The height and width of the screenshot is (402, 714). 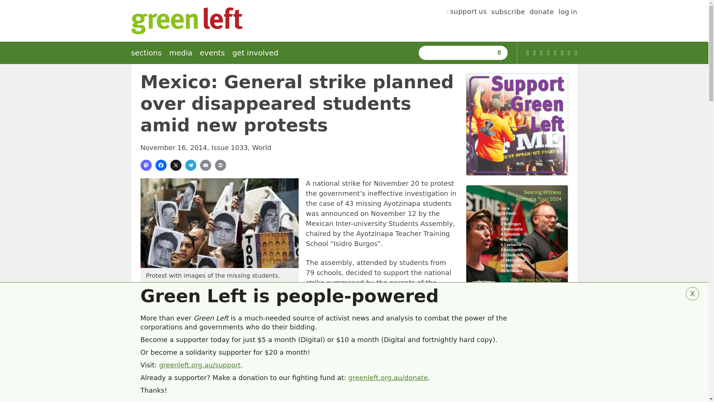 What do you see at coordinates (205, 165) in the screenshot?
I see `share via email` at bounding box center [205, 165].